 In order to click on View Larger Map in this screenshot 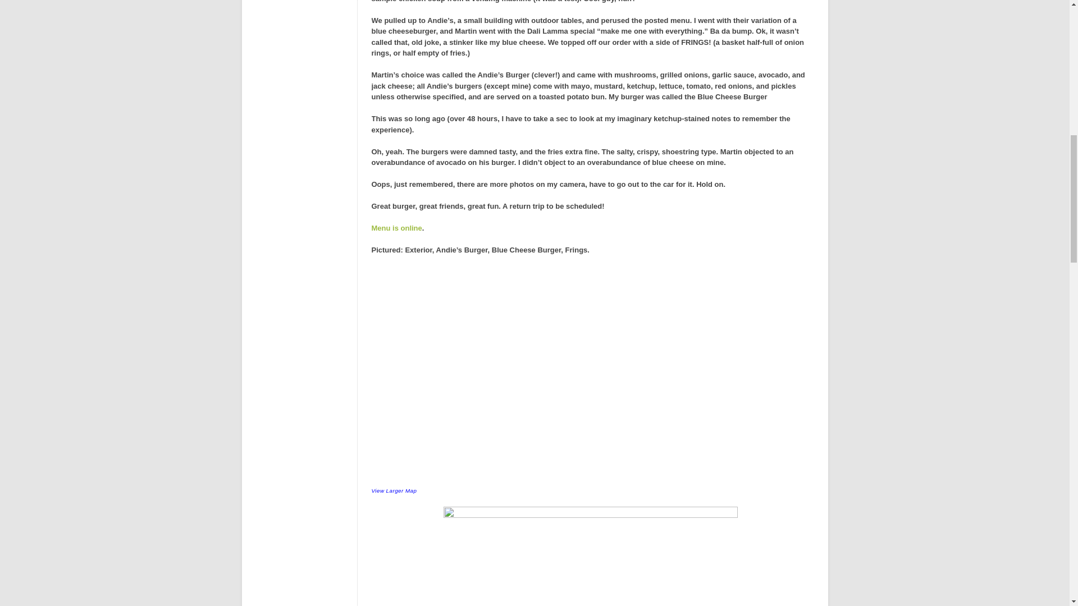, I will do `click(394, 490)`.